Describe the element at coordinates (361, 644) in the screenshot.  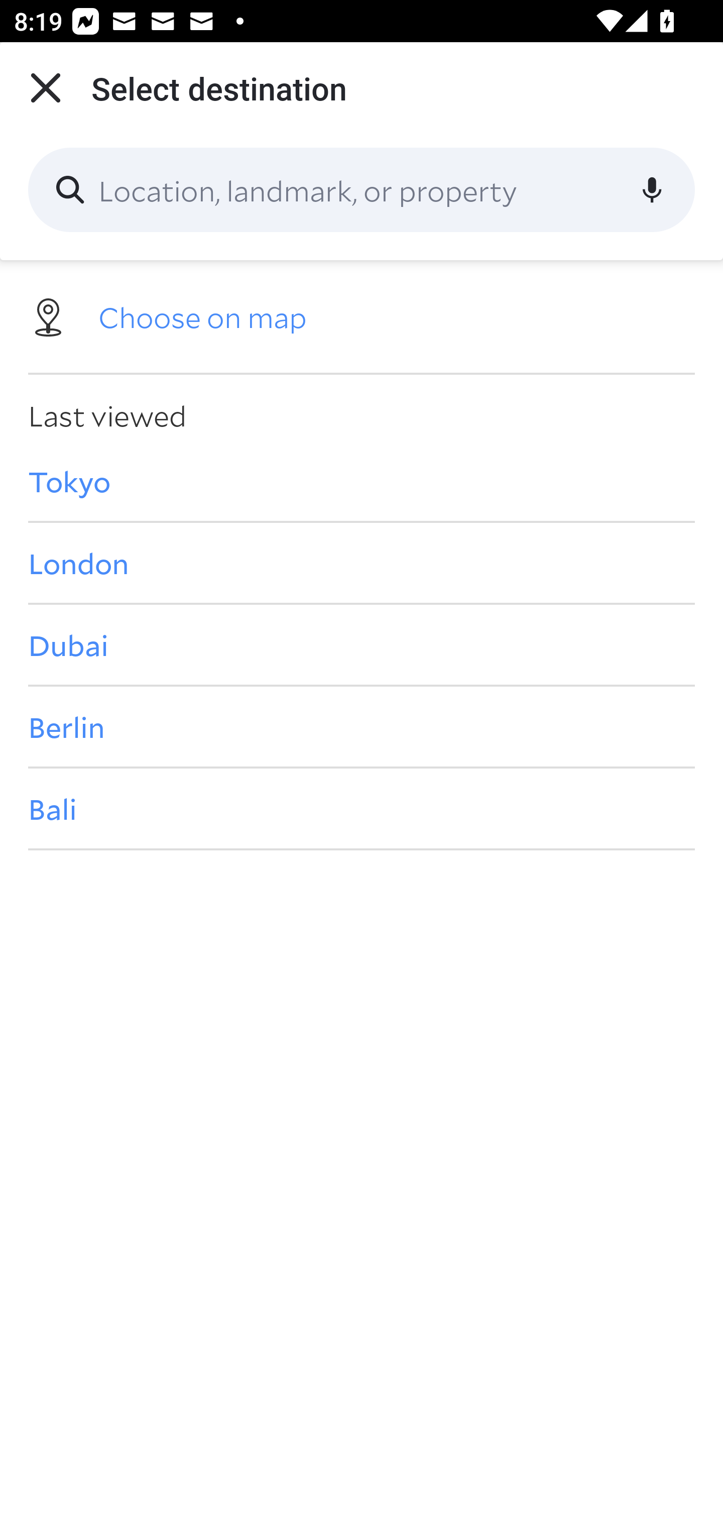
I see `Dubai` at that location.